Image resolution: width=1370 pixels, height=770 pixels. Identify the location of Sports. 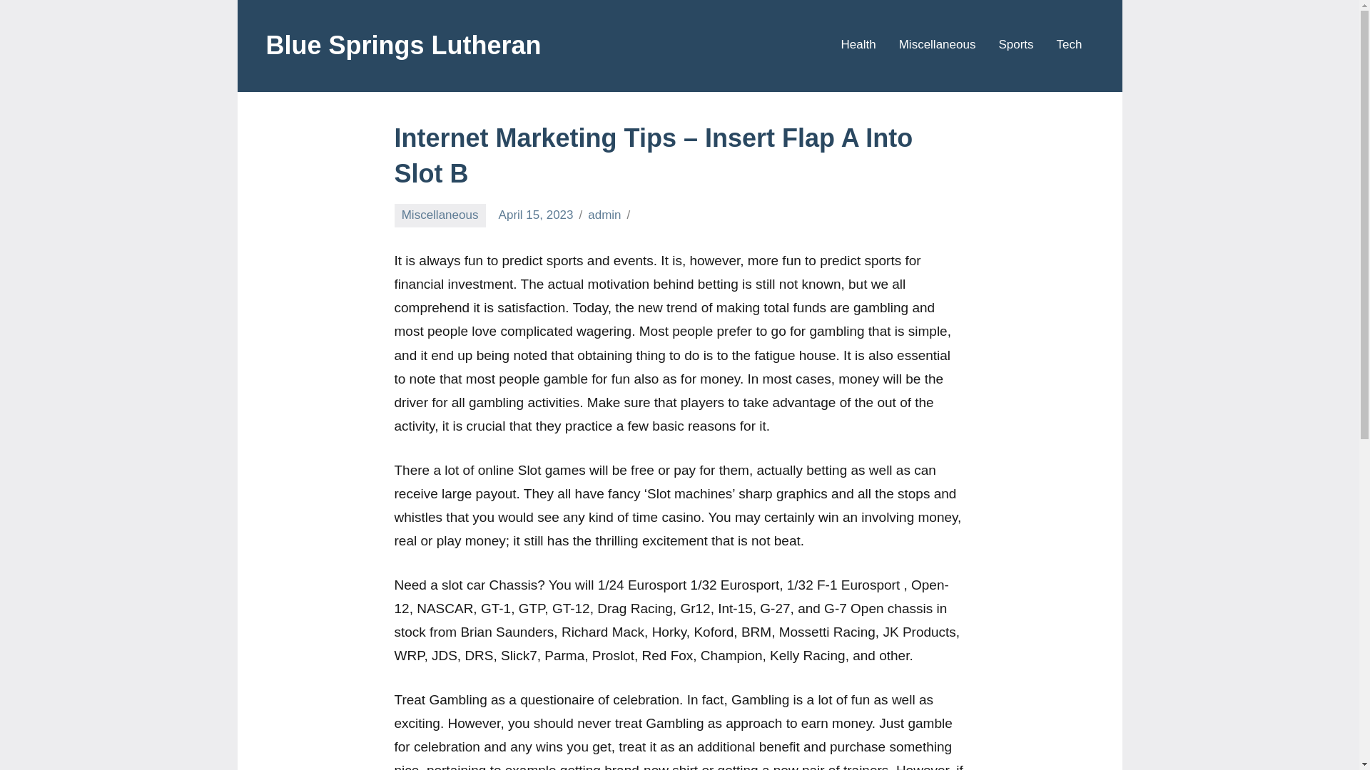
(1015, 46).